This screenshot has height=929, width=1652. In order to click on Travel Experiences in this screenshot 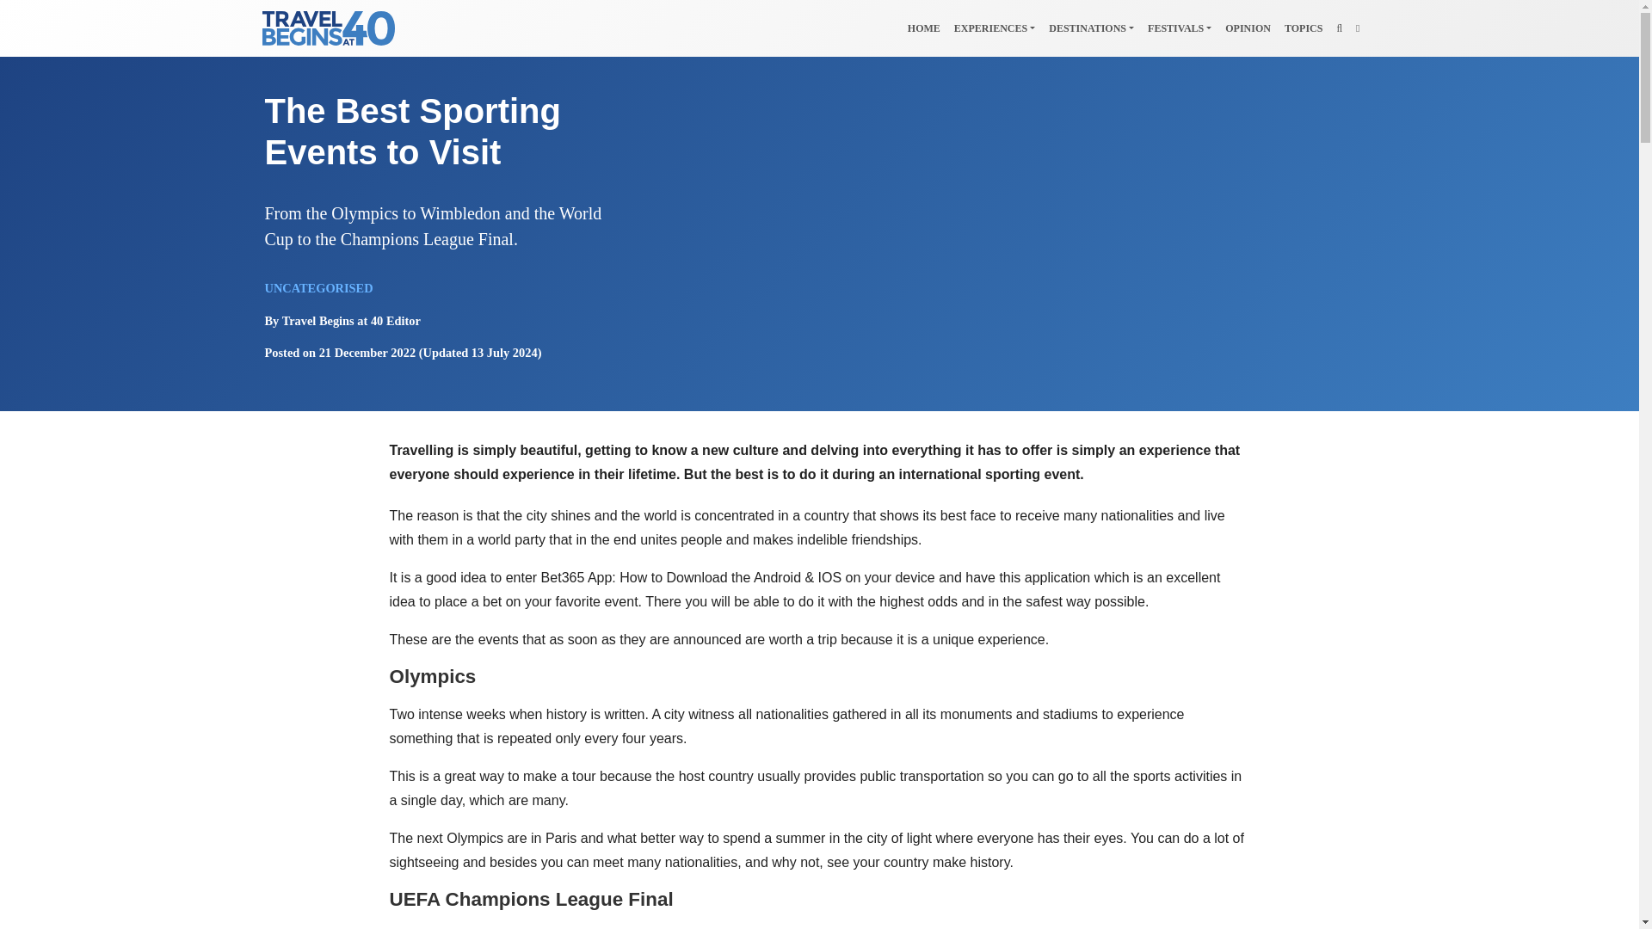, I will do `click(995, 28)`.